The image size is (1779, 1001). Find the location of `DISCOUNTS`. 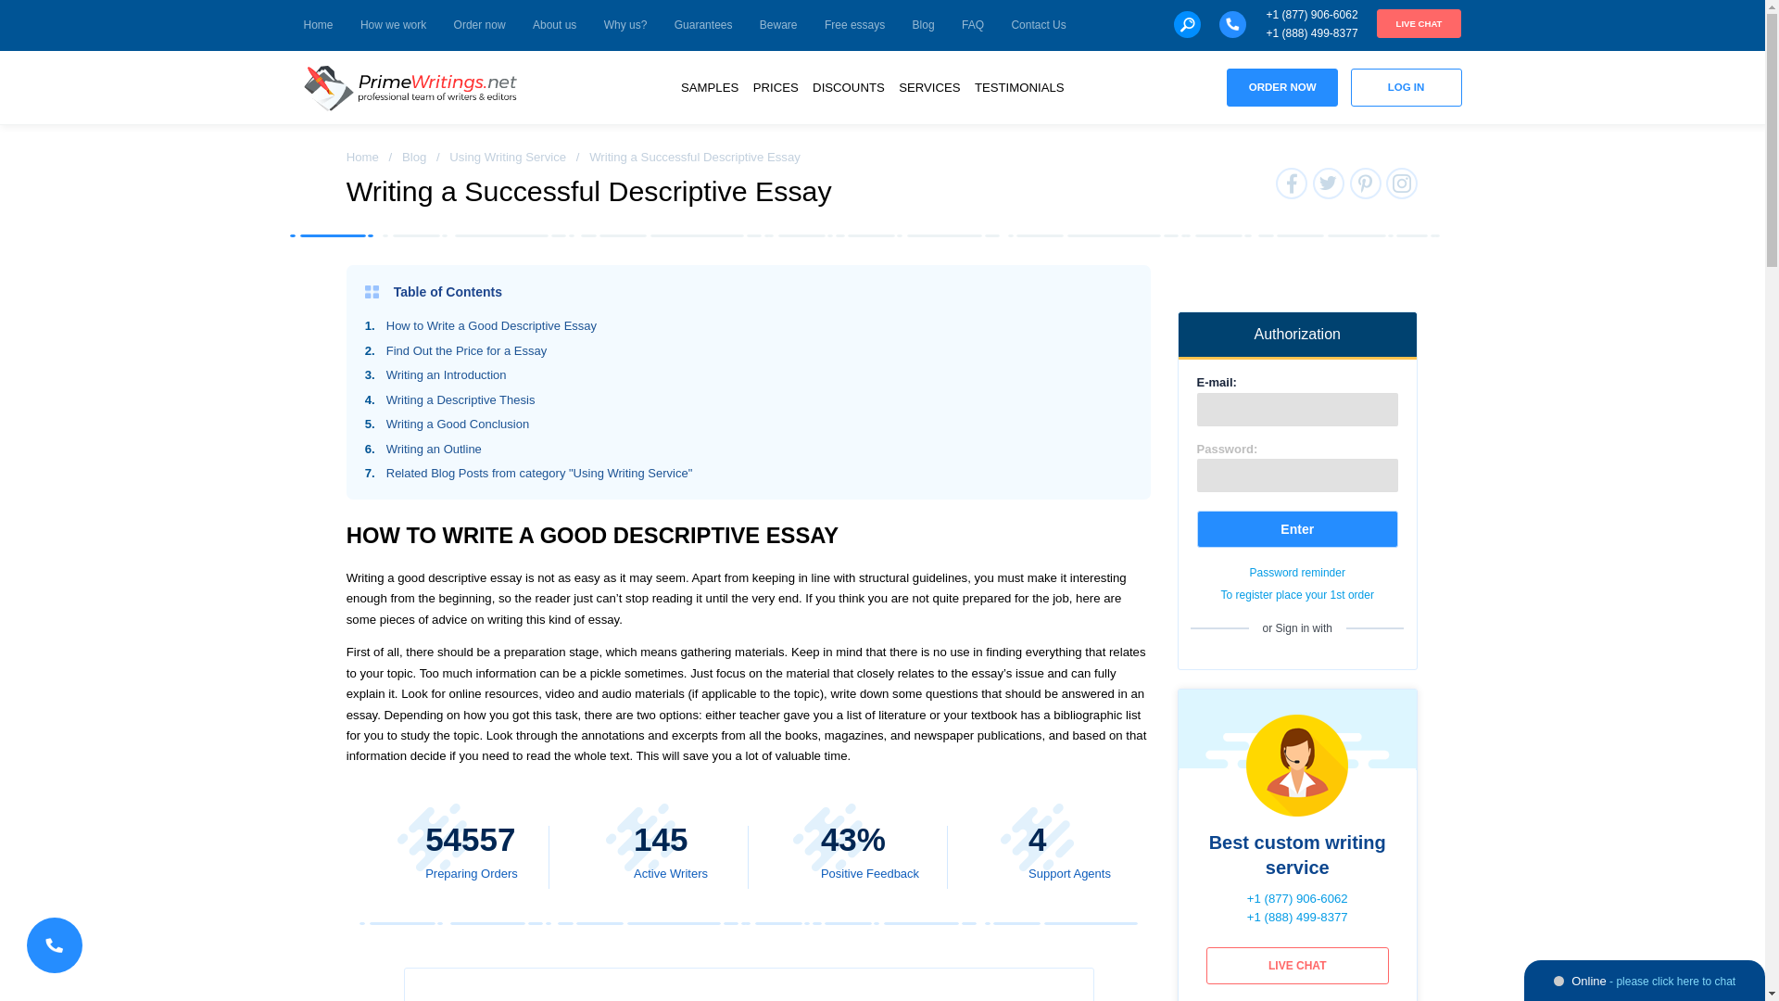

DISCOUNTS is located at coordinates (849, 87).